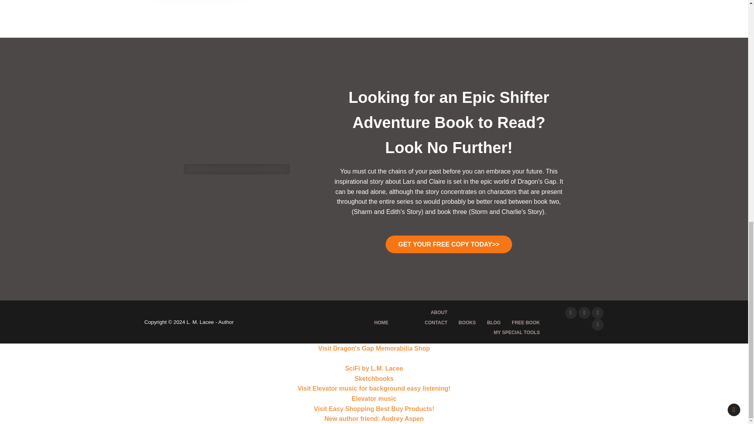 The image size is (754, 424). Describe the element at coordinates (516, 333) in the screenshot. I see `MY SPECIAL TOOLS` at that location.